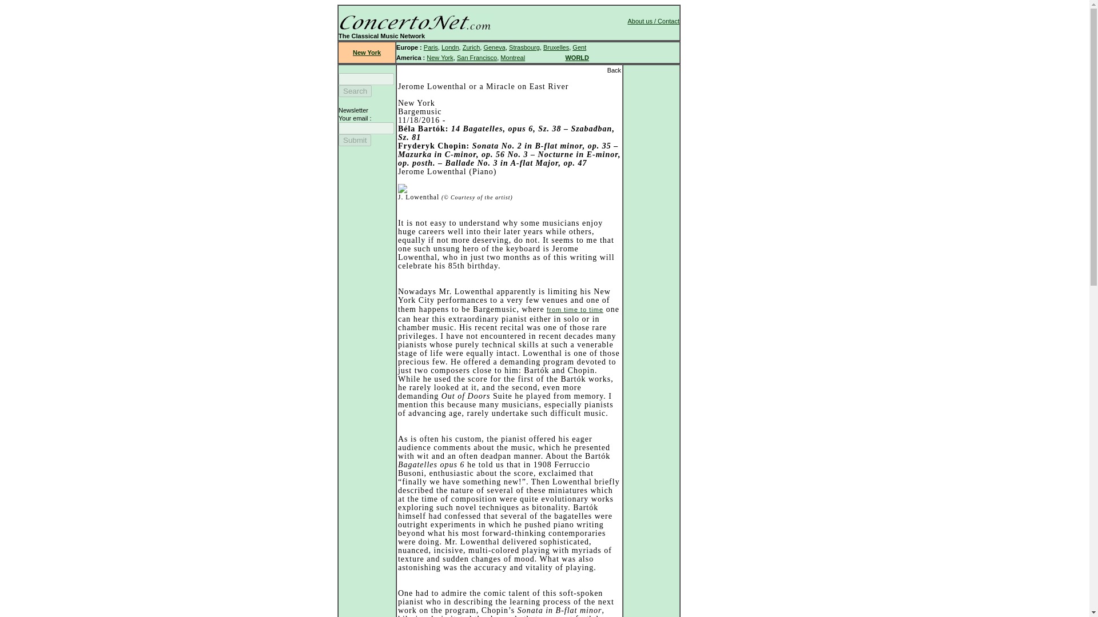 The width and height of the screenshot is (1098, 617). What do you see at coordinates (614, 70) in the screenshot?
I see `Back` at bounding box center [614, 70].